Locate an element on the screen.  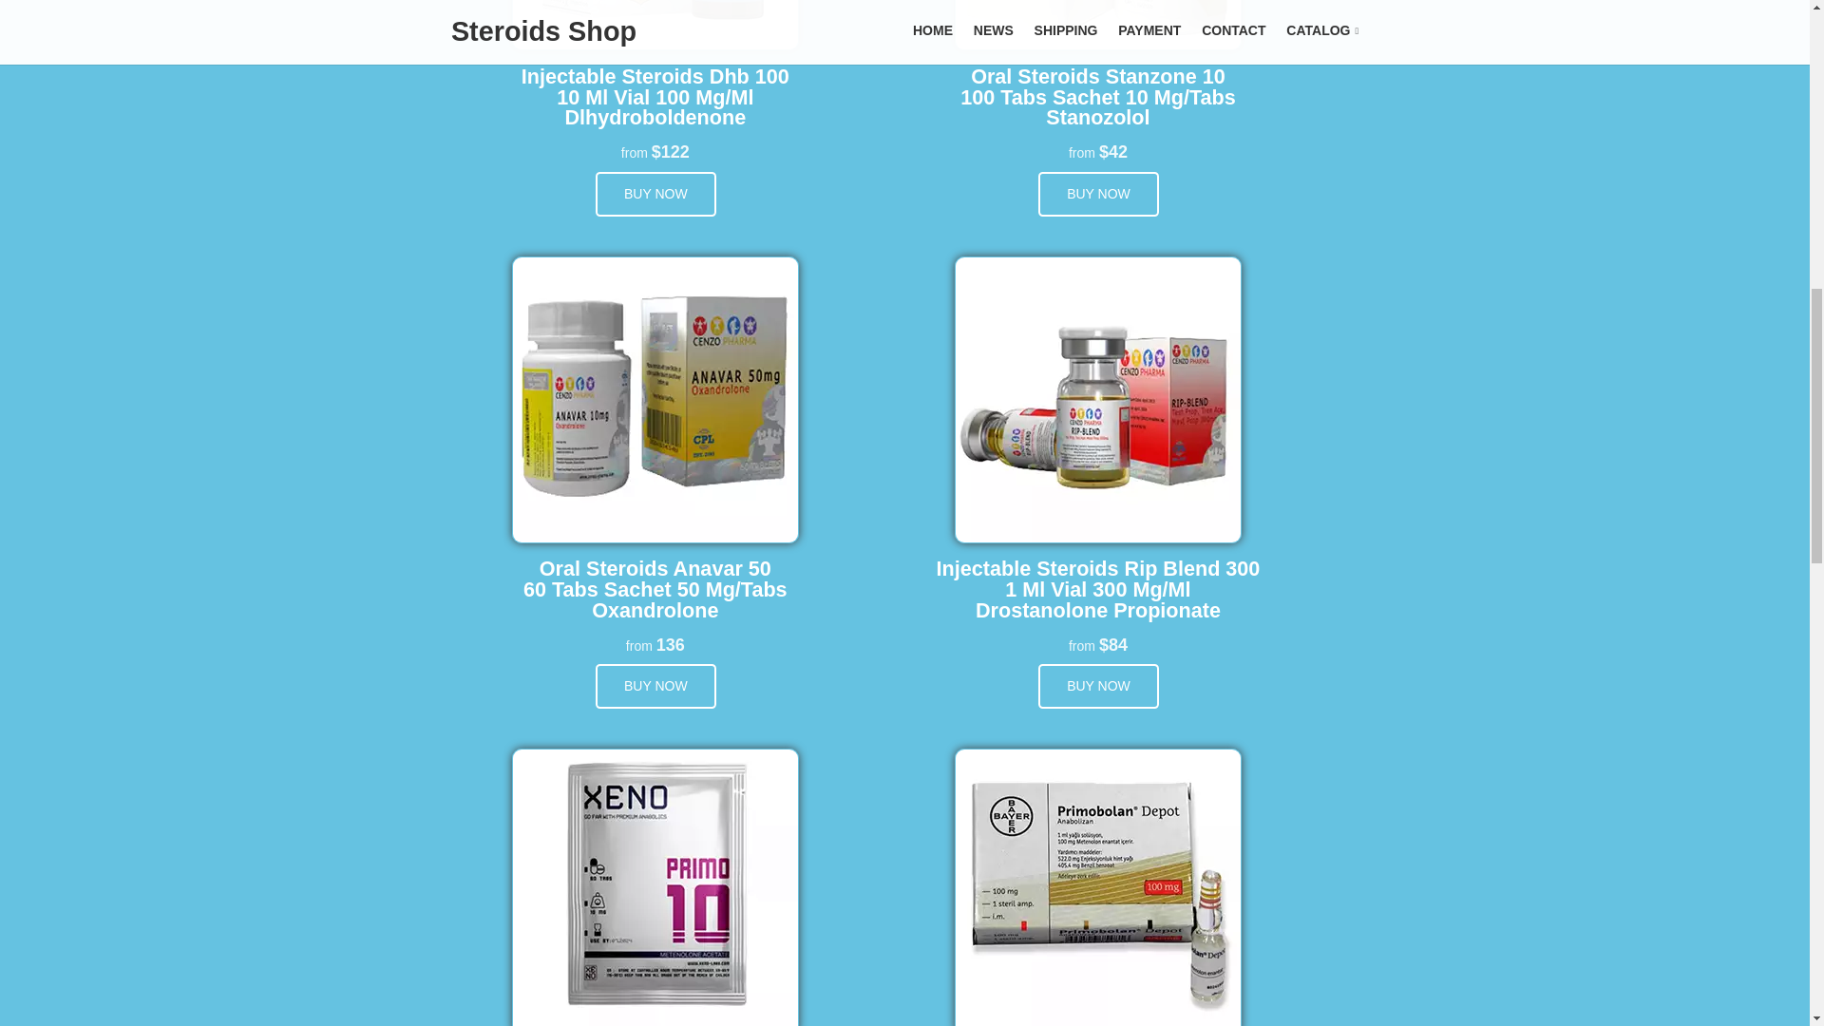
BUY NOW is located at coordinates (1098, 194).